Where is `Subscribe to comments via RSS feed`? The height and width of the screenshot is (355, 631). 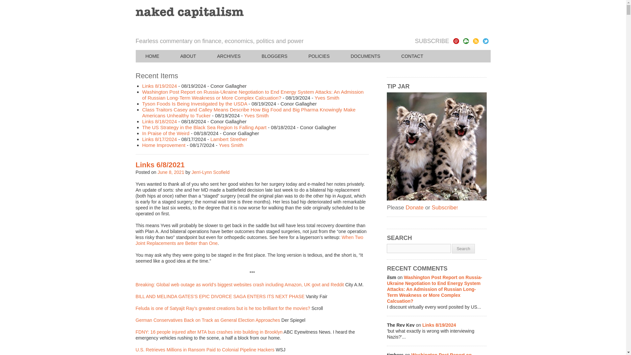 Subscribe to comments via RSS feed is located at coordinates (465, 41).